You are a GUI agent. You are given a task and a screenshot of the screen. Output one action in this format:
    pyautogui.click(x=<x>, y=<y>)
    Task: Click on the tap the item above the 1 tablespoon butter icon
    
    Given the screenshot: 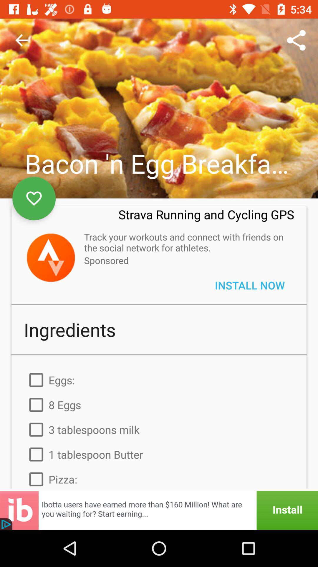 What is the action you would take?
    pyautogui.click(x=159, y=429)
    